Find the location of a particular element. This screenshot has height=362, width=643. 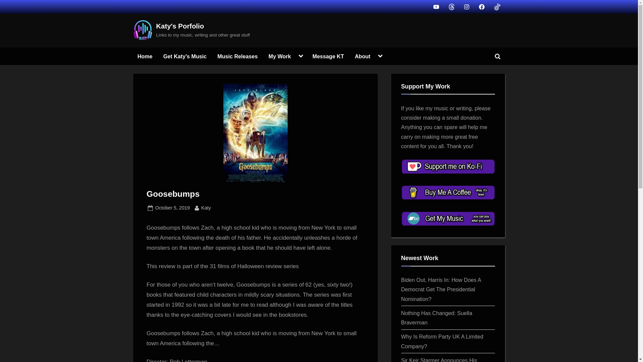

Home is located at coordinates (482, 6).